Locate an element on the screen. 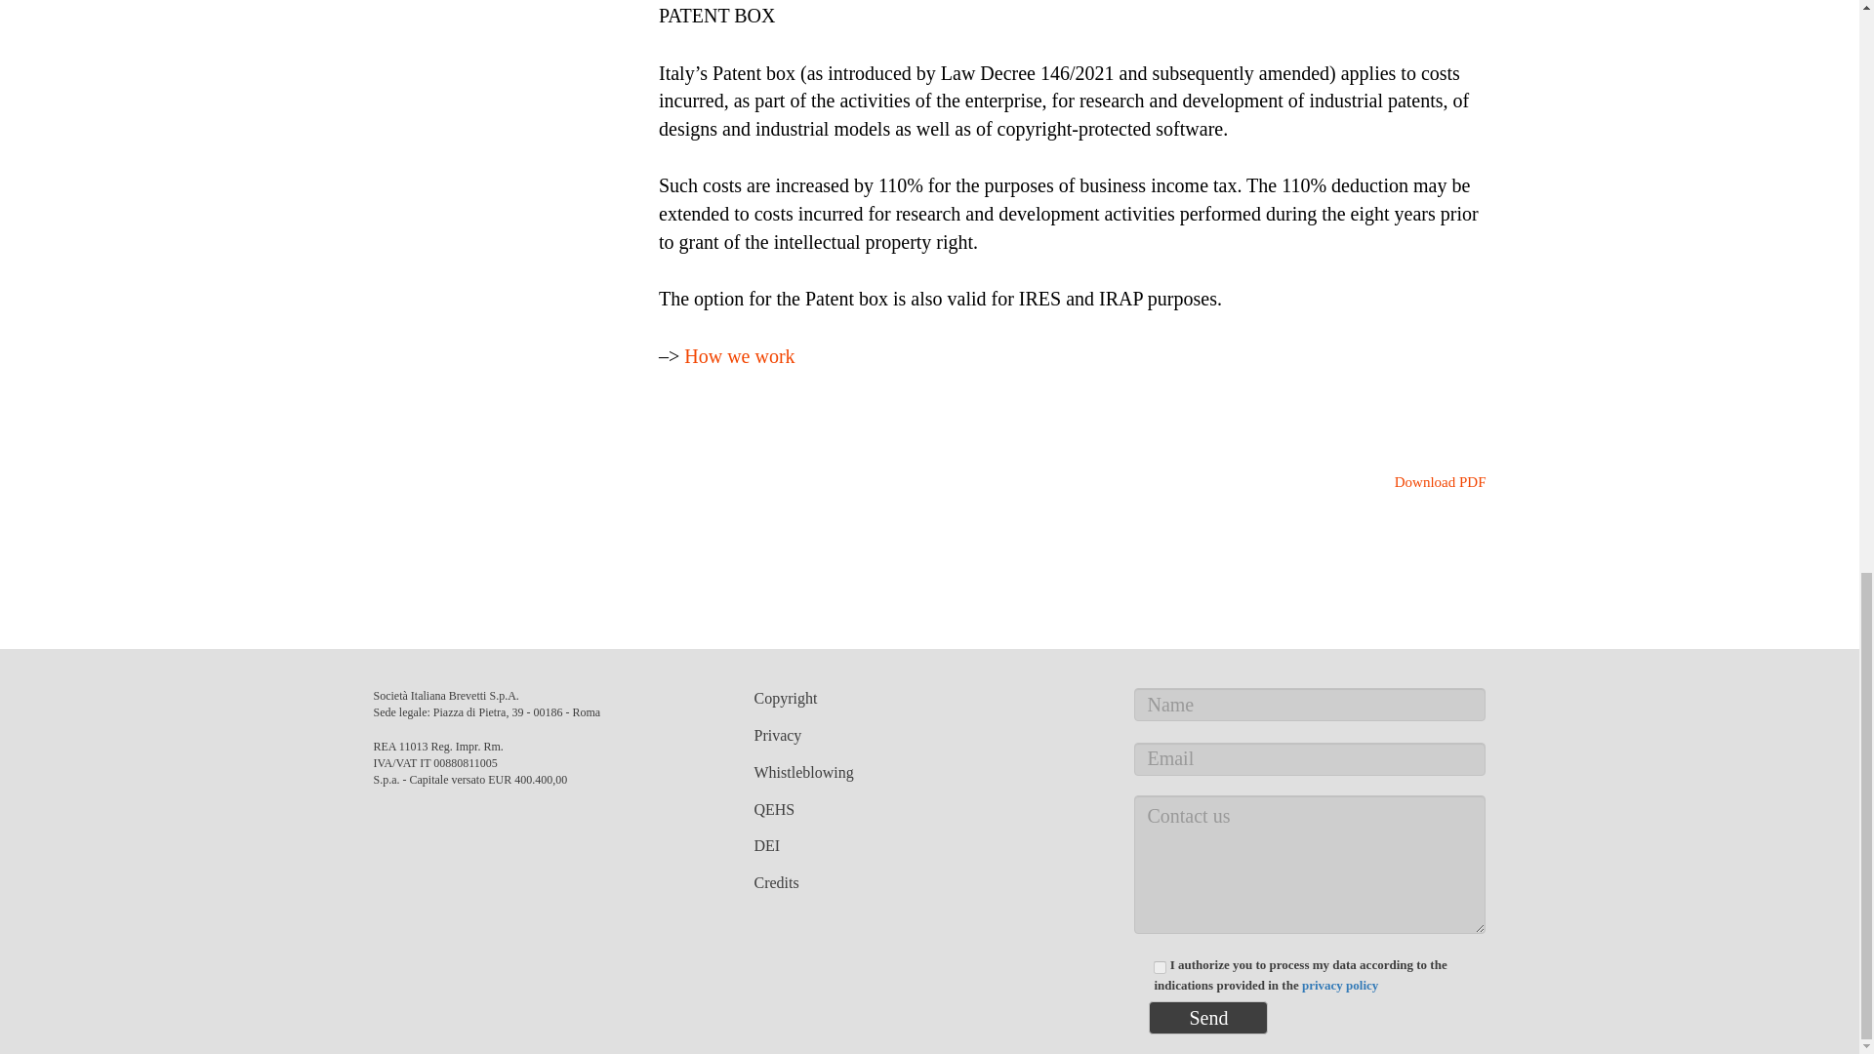 Image resolution: width=1874 pixels, height=1054 pixels. Send is located at coordinates (1208, 1017).